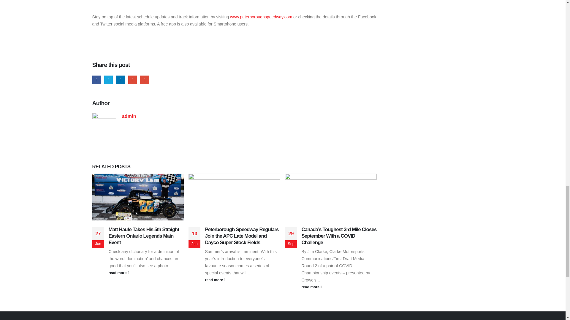 The width and height of the screenshot is (570, 320). Describe the element at coordinates (109, 80) in the screenshot. I see `Twitter` at that location.